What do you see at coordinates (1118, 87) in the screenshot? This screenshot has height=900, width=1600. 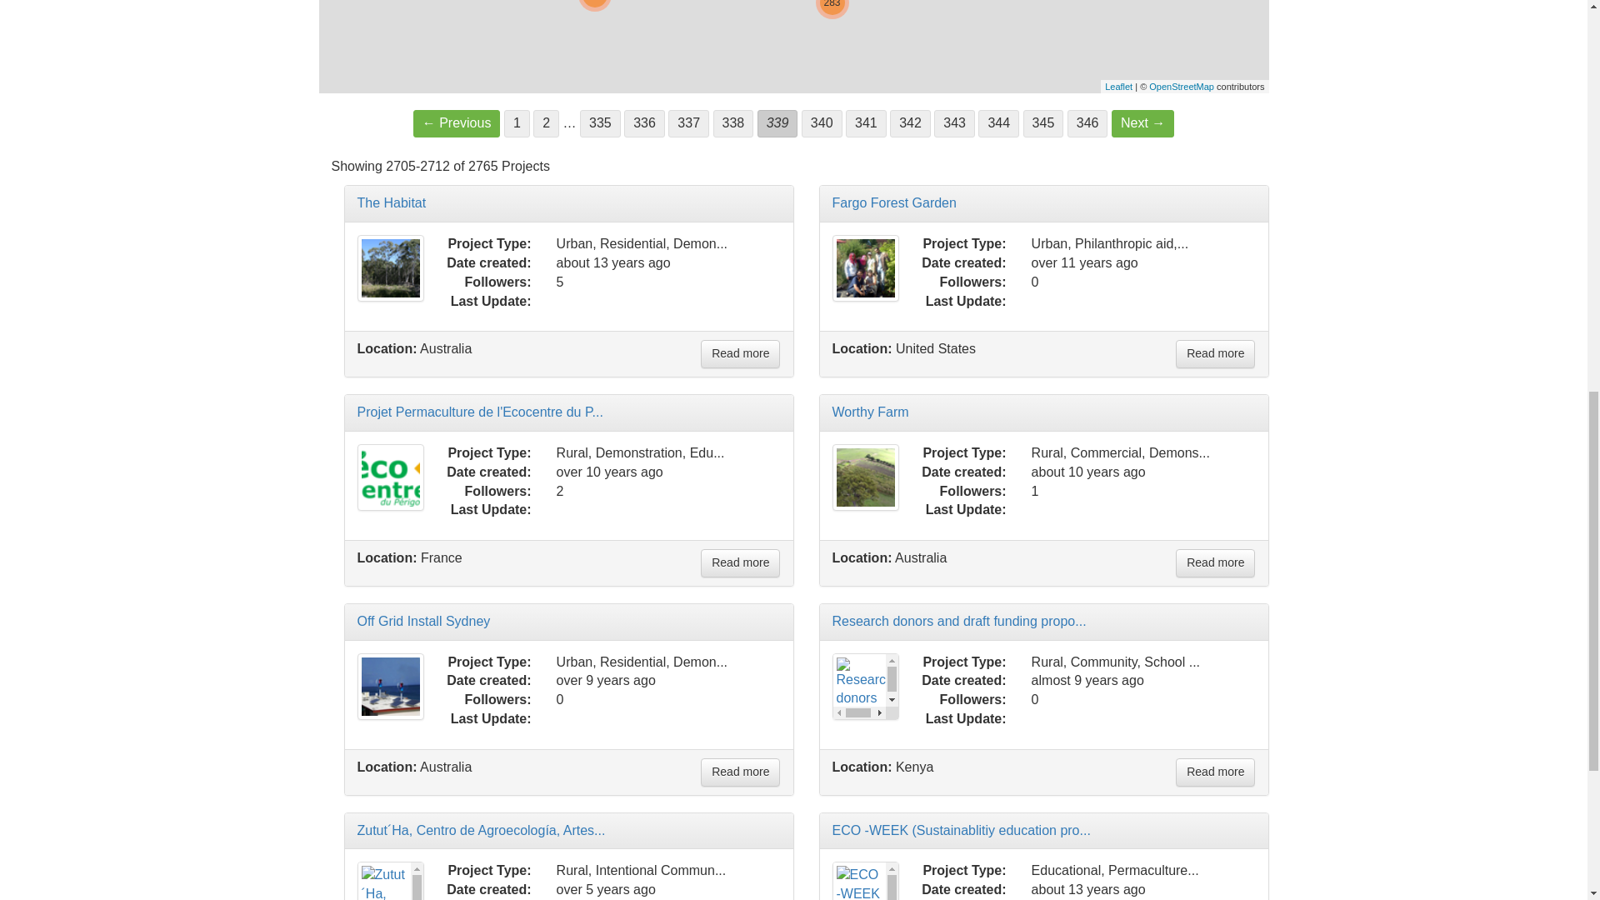 I see `Leaflet` at bounding box center [1118, 87].